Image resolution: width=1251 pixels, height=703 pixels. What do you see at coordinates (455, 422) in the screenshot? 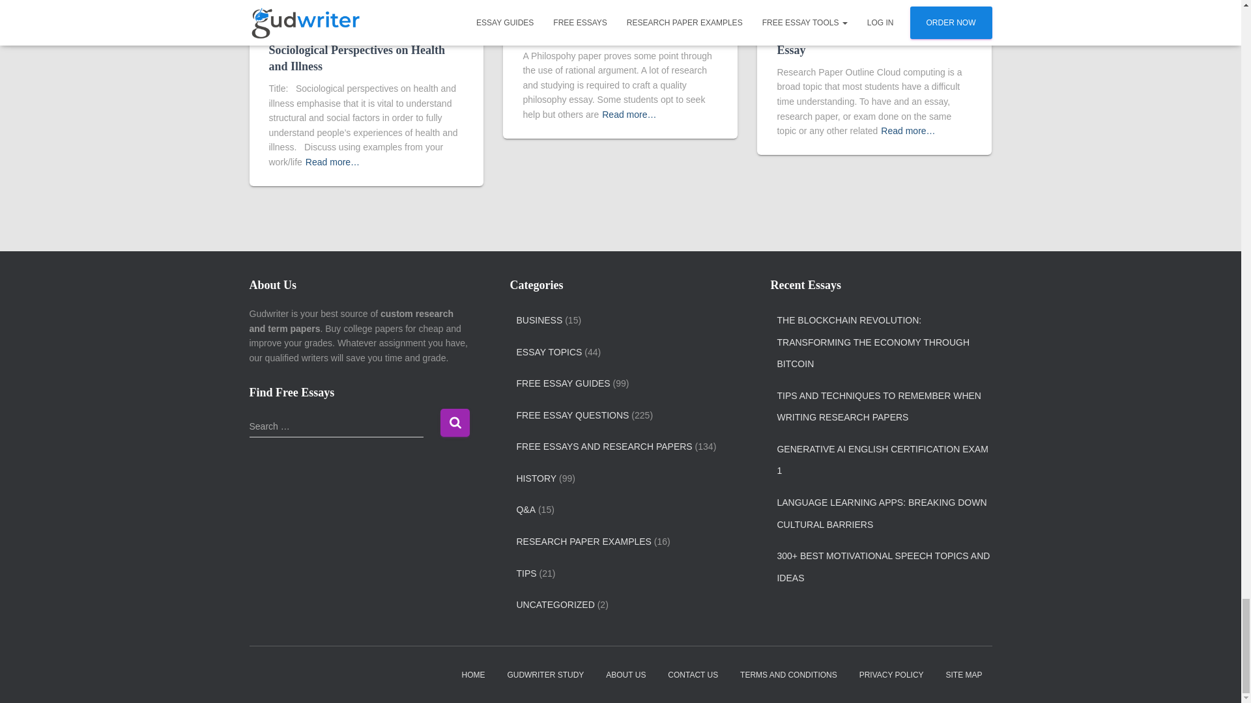
I see `Search` at bounding box center [455, 422].